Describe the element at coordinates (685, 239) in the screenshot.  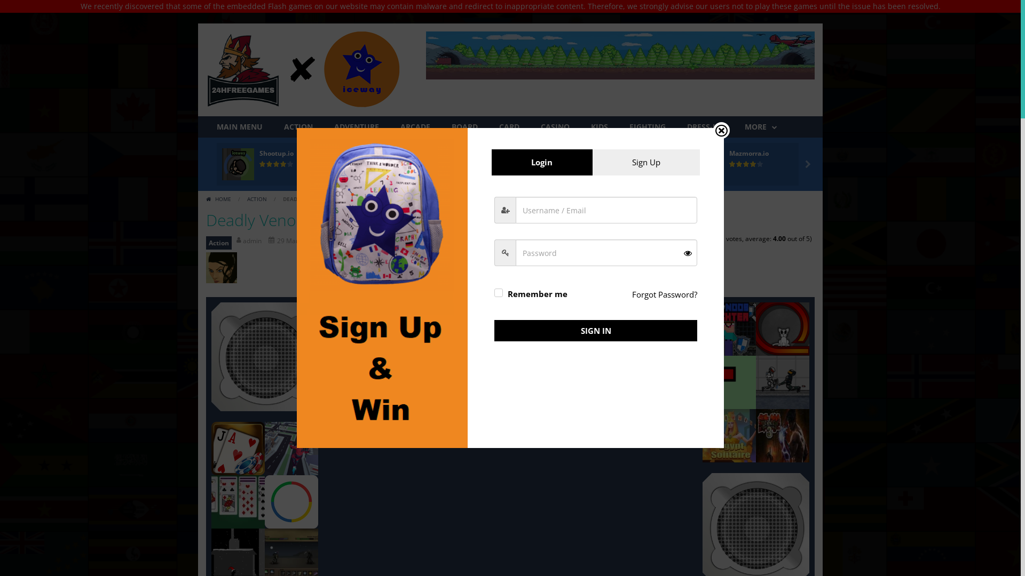
I see `1 Star` at that location.